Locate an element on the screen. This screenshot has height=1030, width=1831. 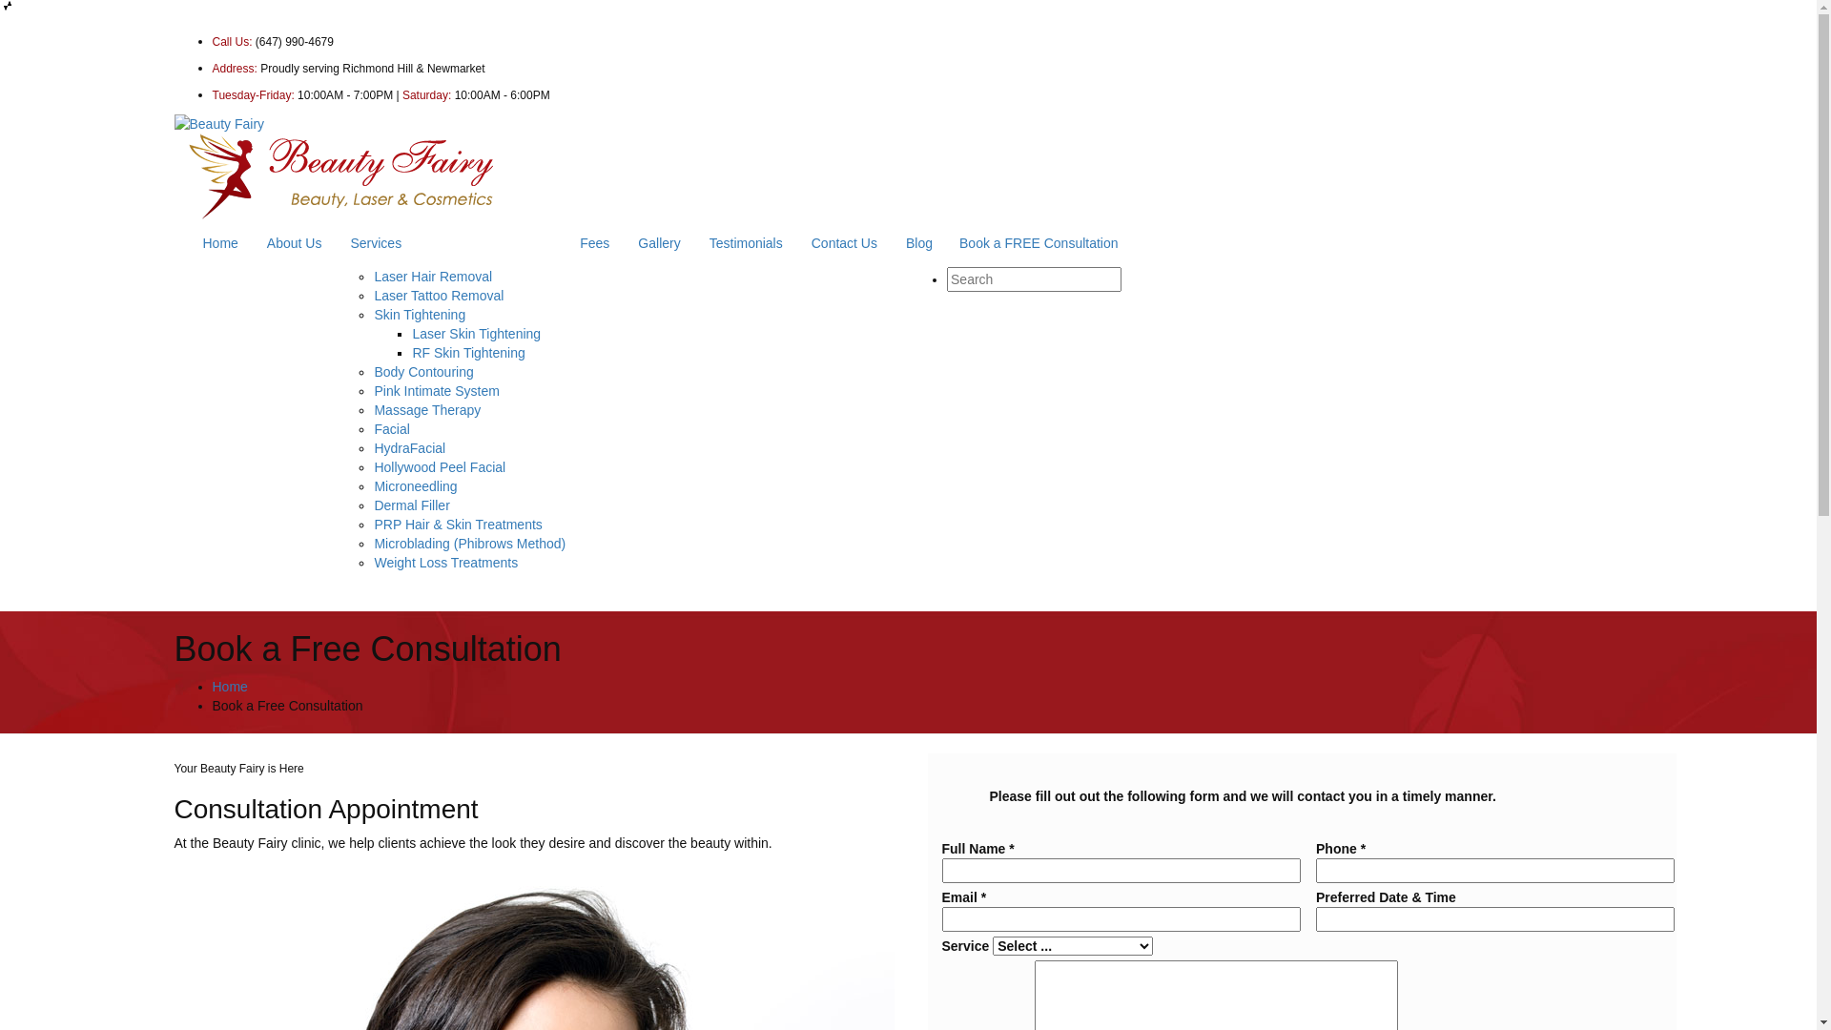
Home is located at coordinates (221, 243).